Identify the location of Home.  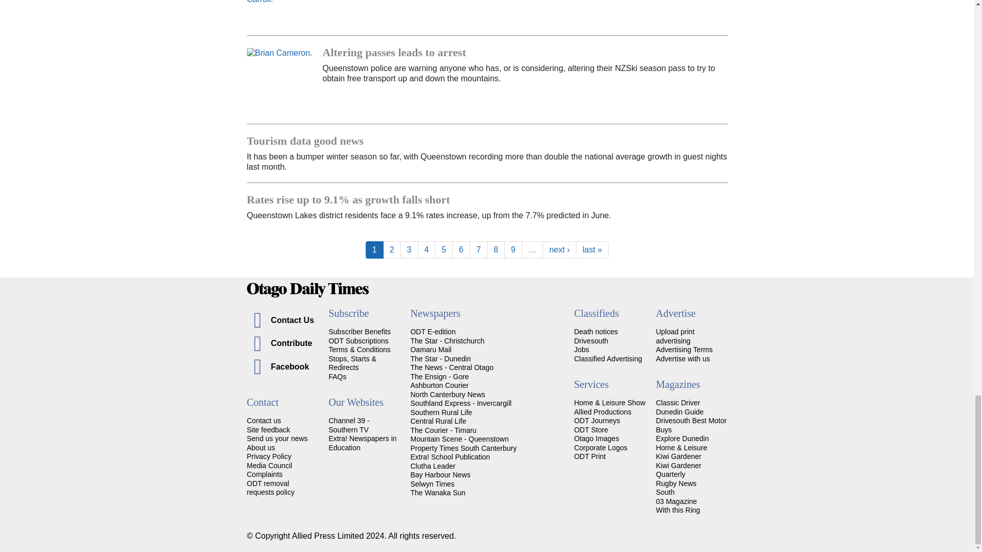
(487, 290).